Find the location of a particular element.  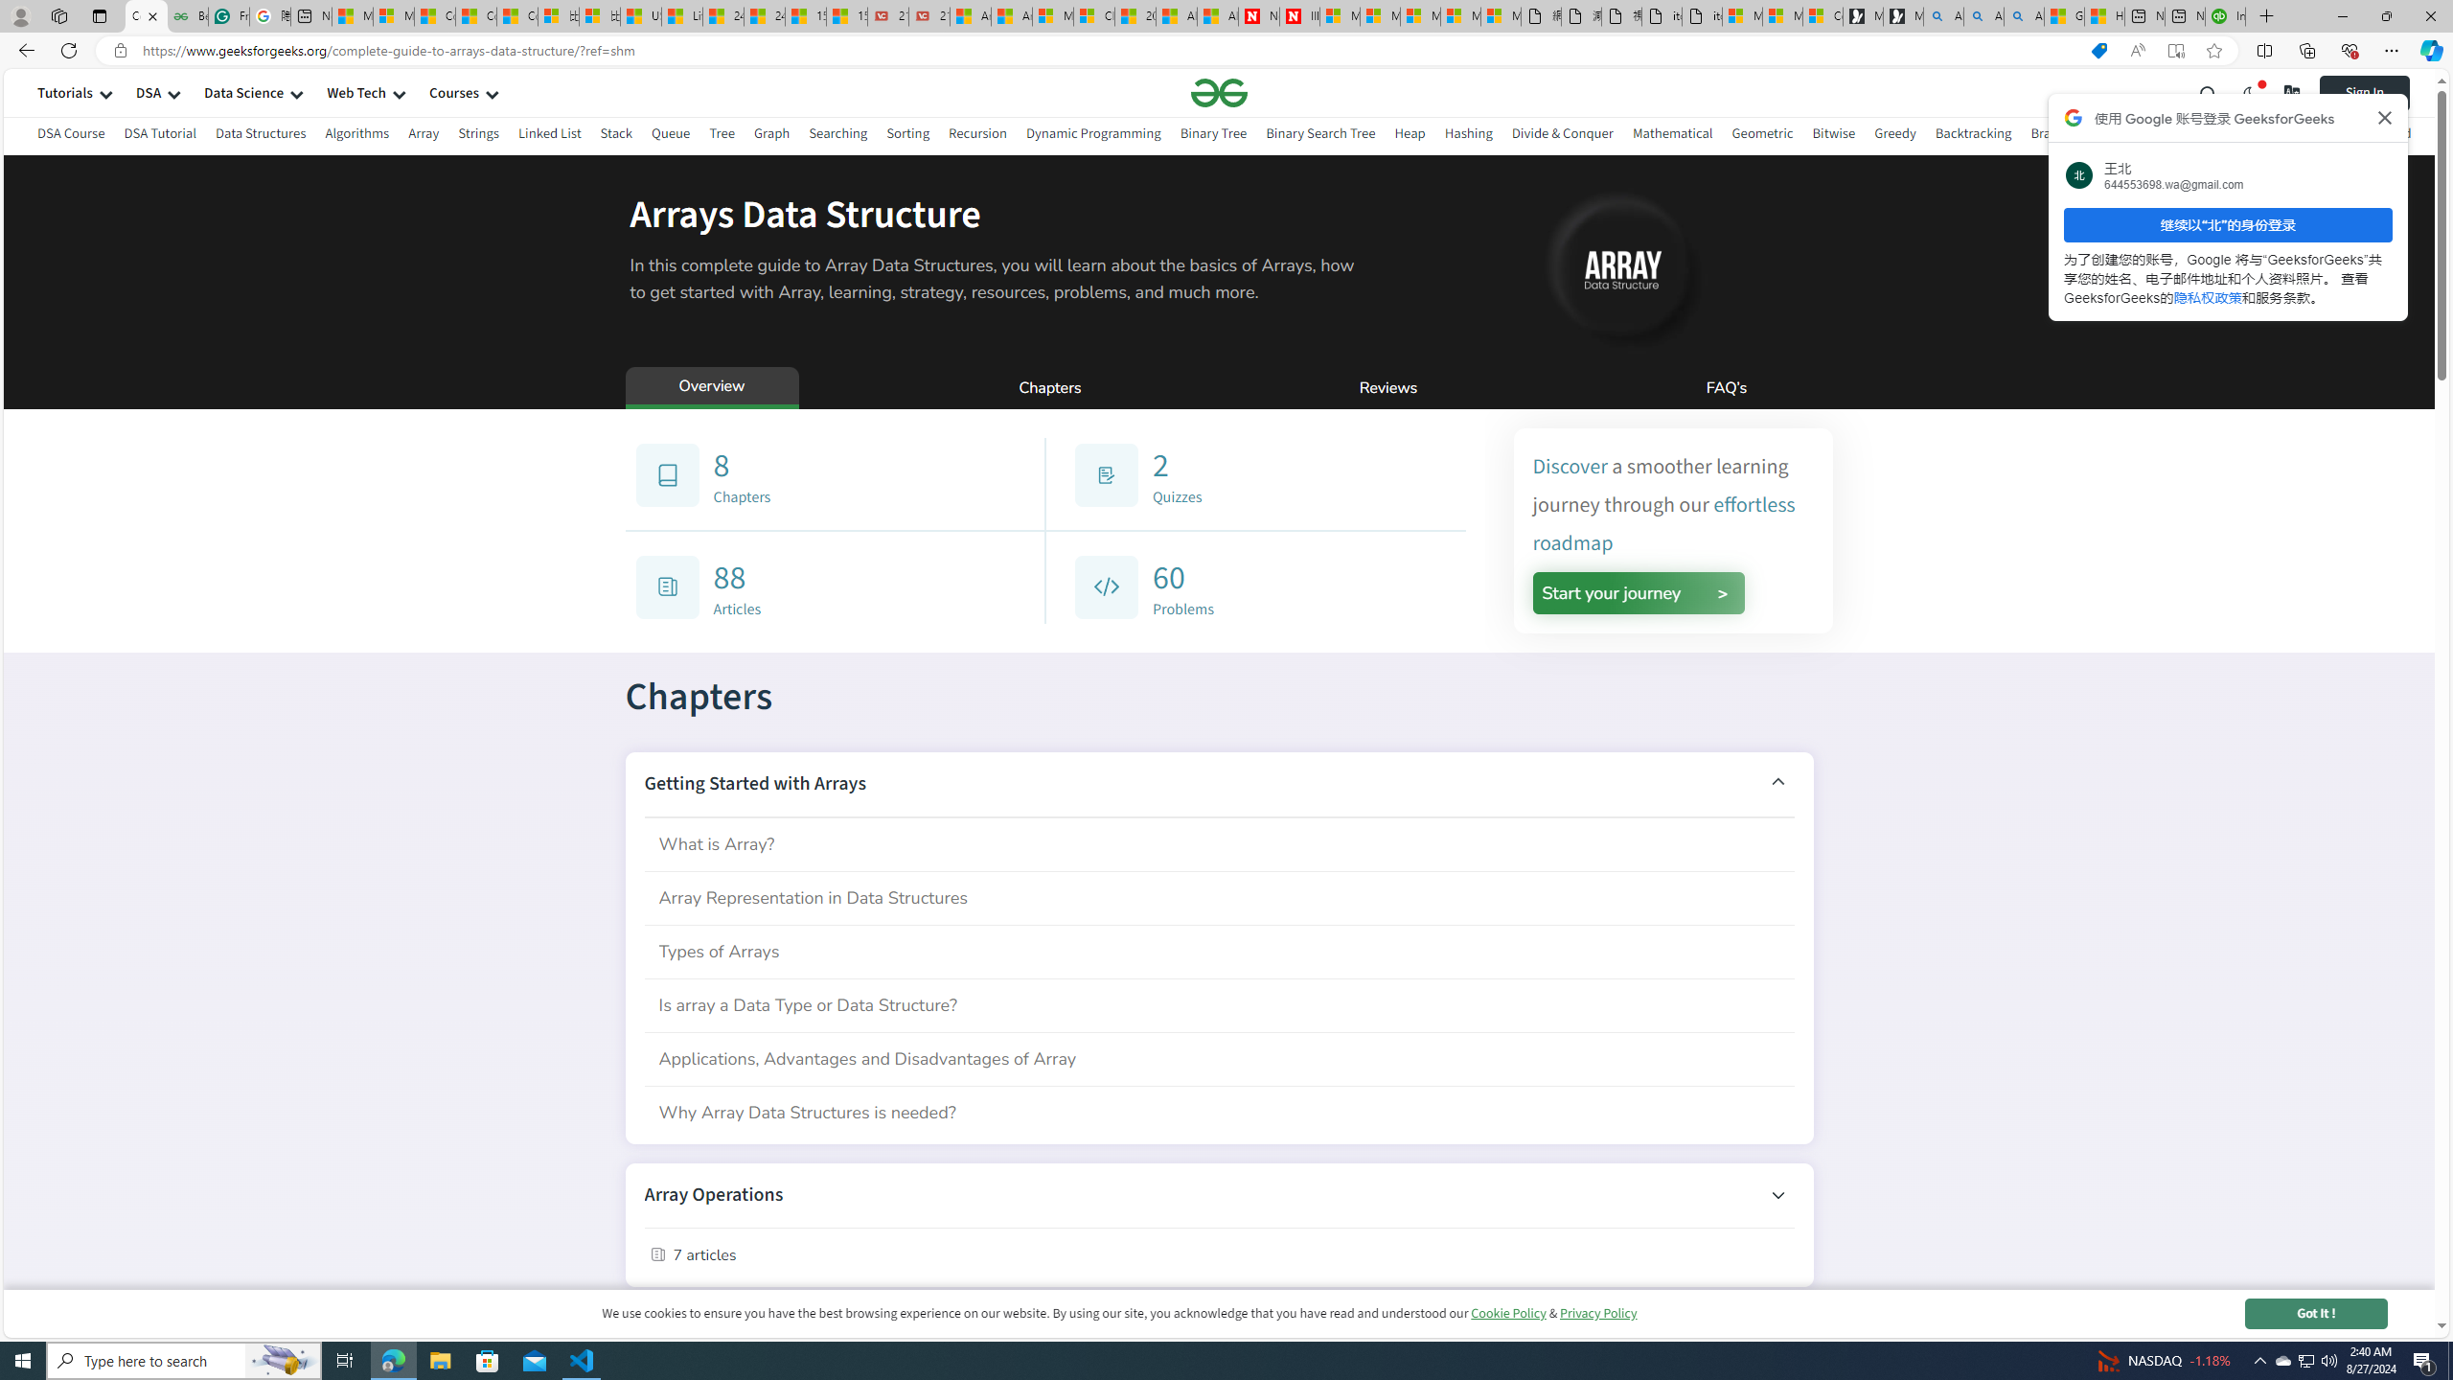

DSA Course is located at coordinates (71, 136).